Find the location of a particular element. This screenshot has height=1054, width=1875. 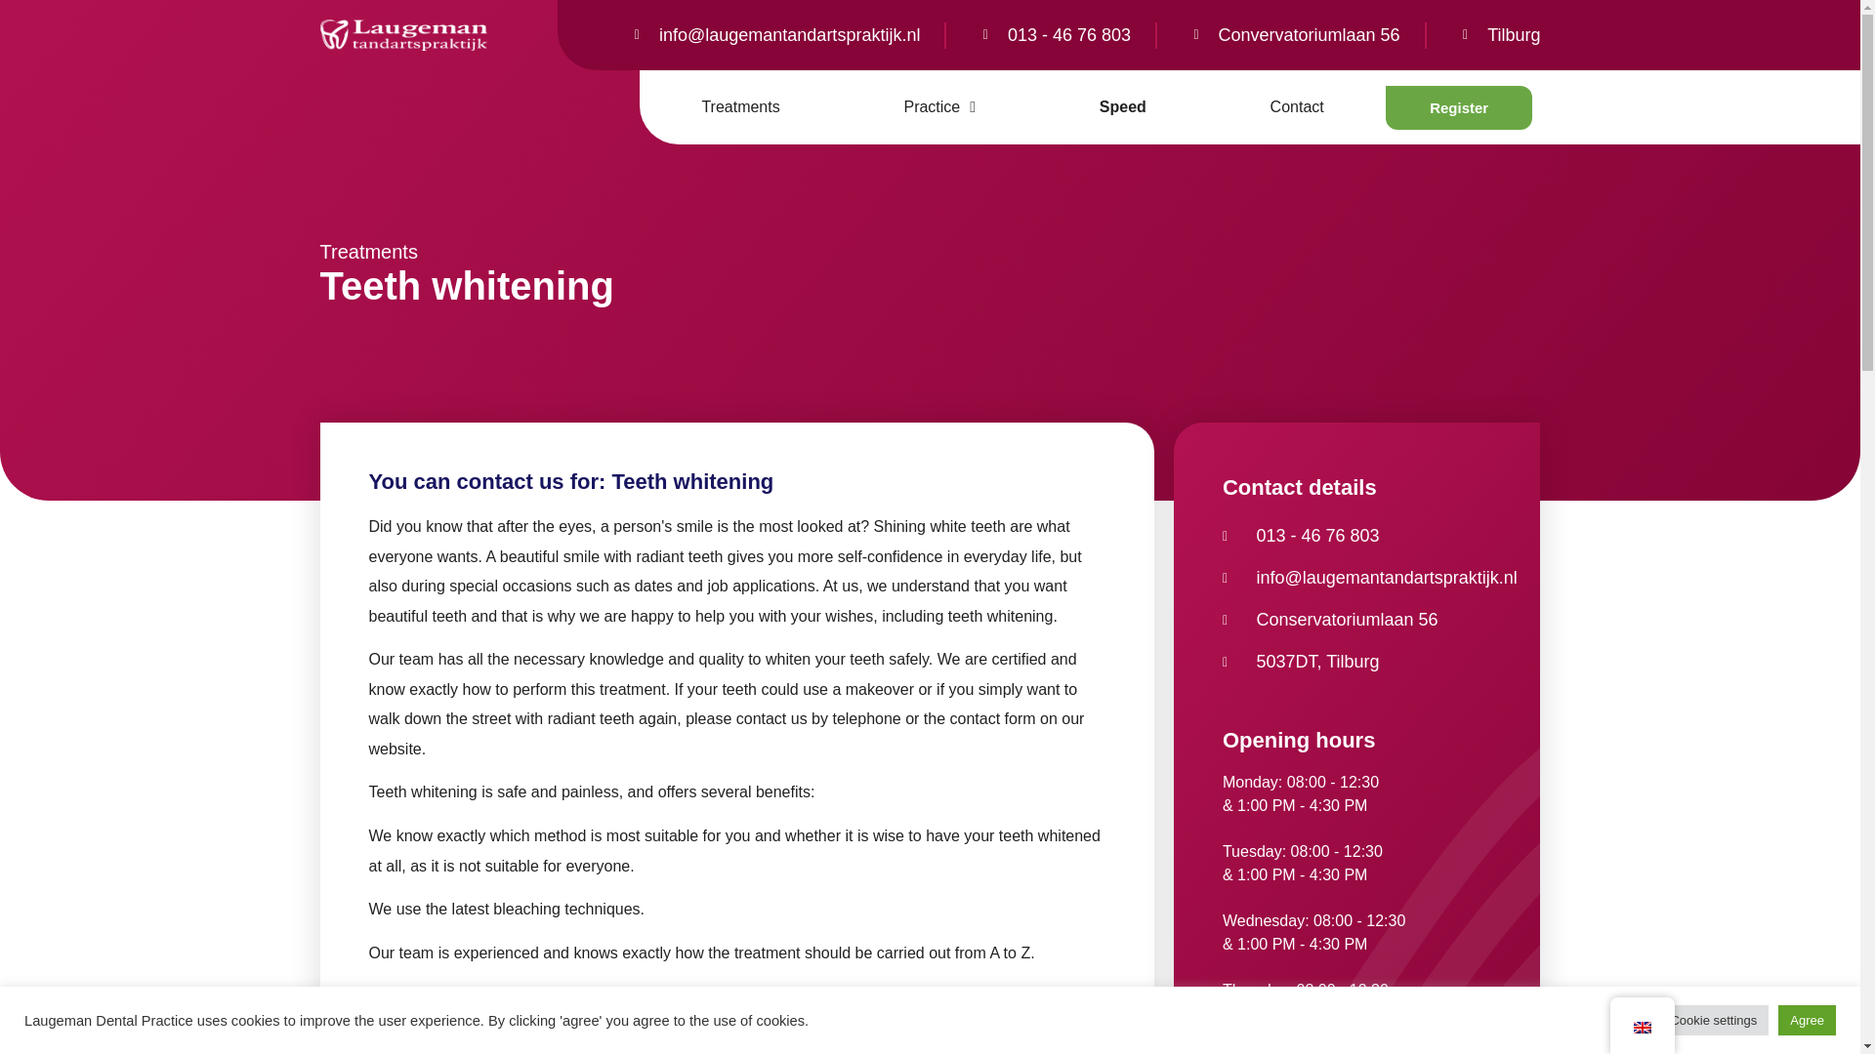

Speed is located at coordinates (1121, 107).